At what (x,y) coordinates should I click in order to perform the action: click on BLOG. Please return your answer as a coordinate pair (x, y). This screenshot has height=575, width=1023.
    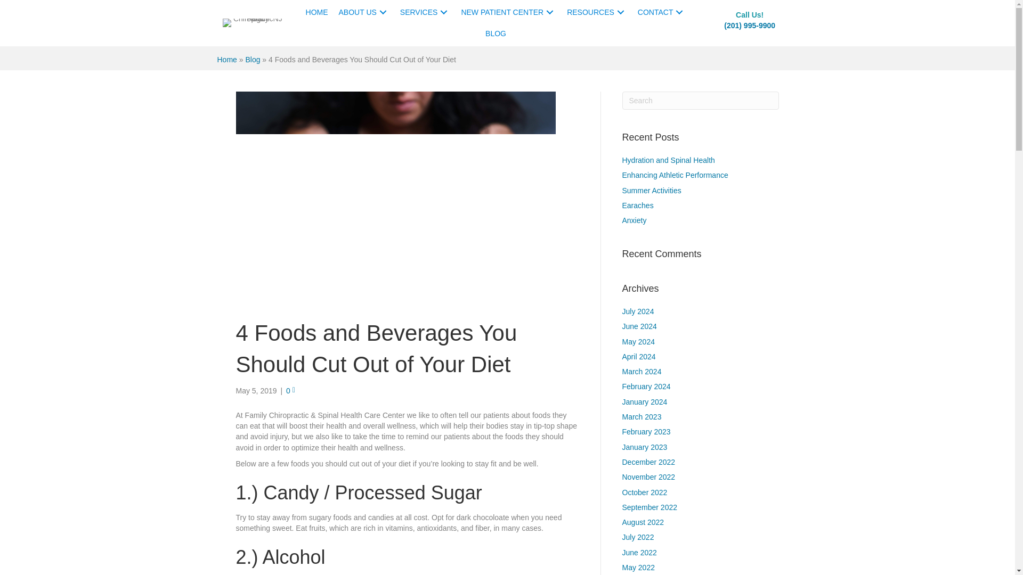
    Looking at the image, I should click on (496, 34).